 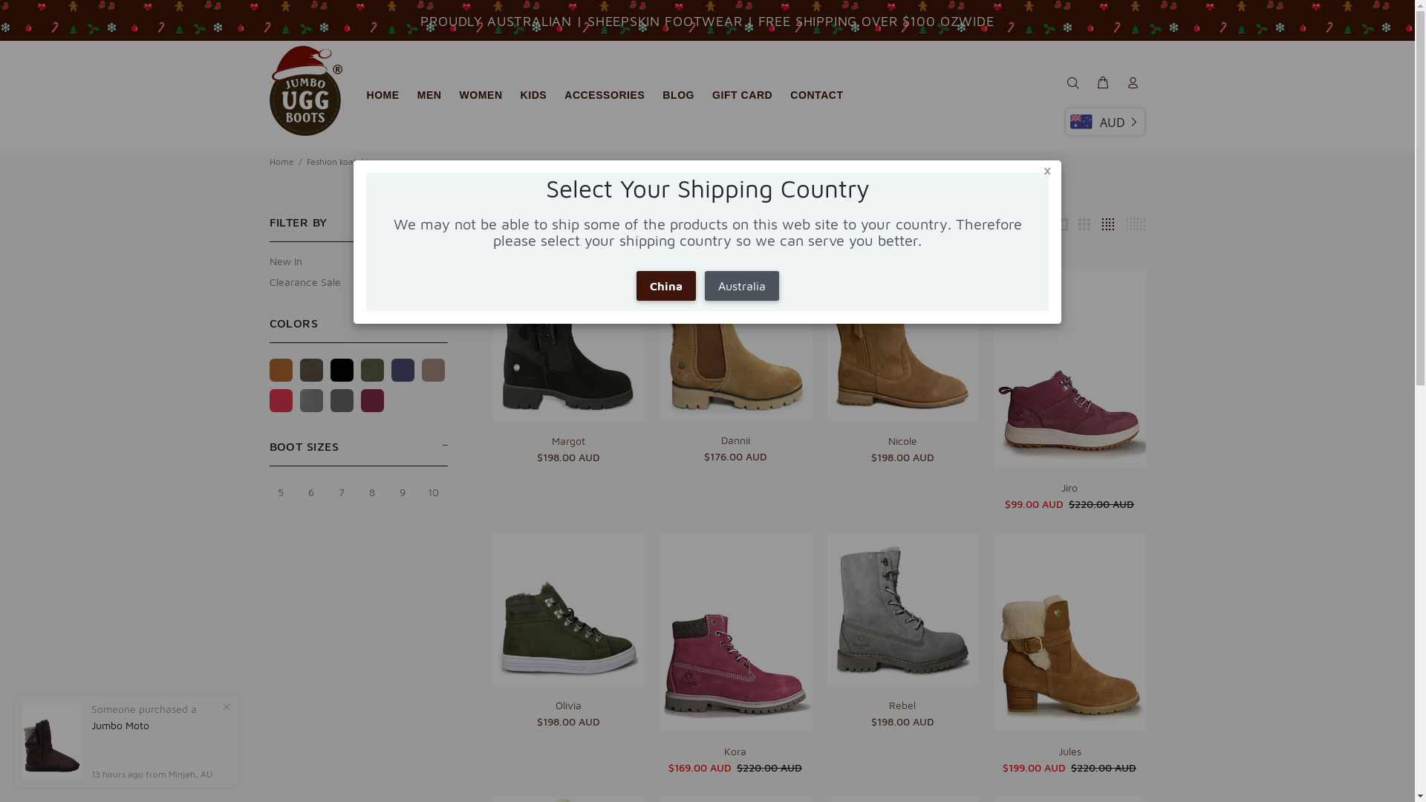 What do you see at coordinates (403, 493) in the screenshot?
I see `9` at bounding box center [403, 493].